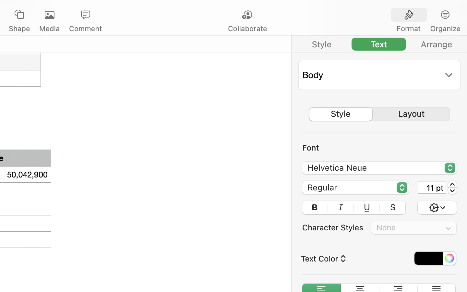 The image size is (467, 292). What do you see at coordinates (49, 29) in the screenshot?
I see `Media` at bounding box center [49, 29].